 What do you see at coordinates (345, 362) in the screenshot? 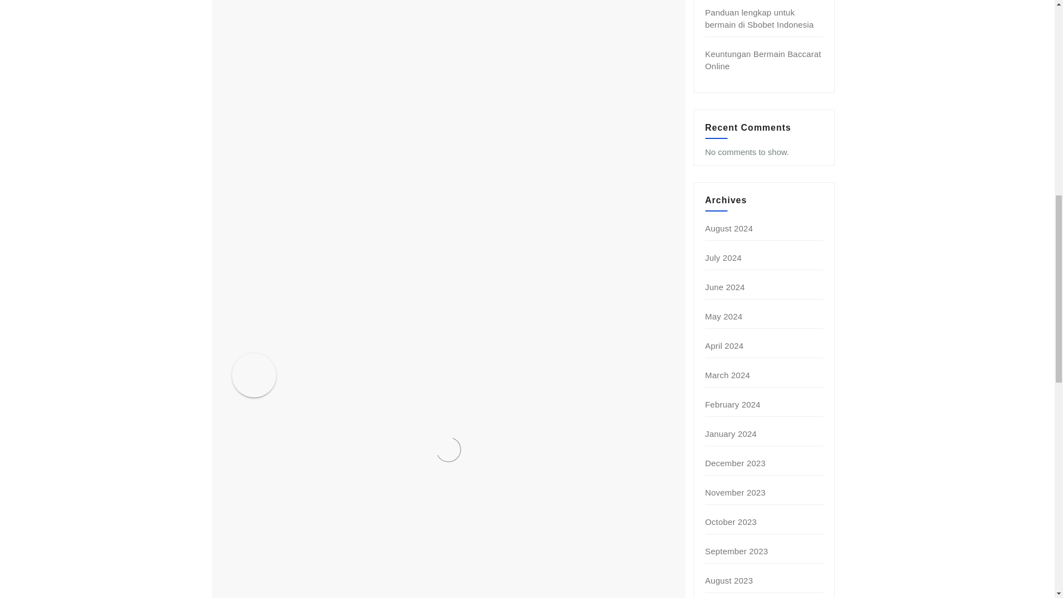
I see `adminss` at bounding box center [345, 362].